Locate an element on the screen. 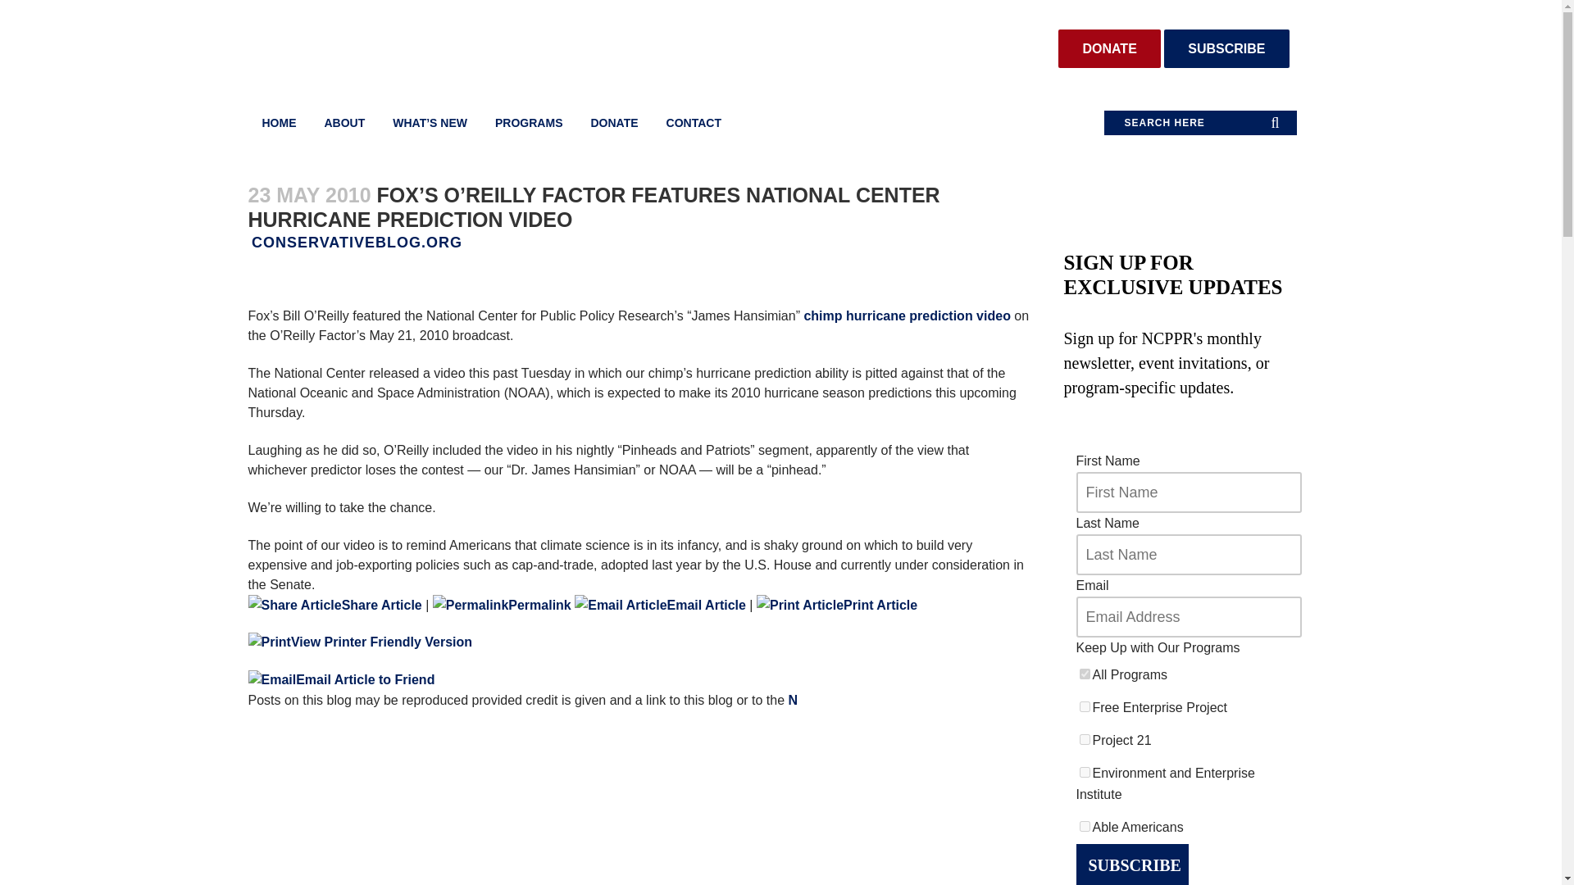 Image resolution: width=1574 pixels, height=885 pixels. Share Article is located at coordinates (293, 605).